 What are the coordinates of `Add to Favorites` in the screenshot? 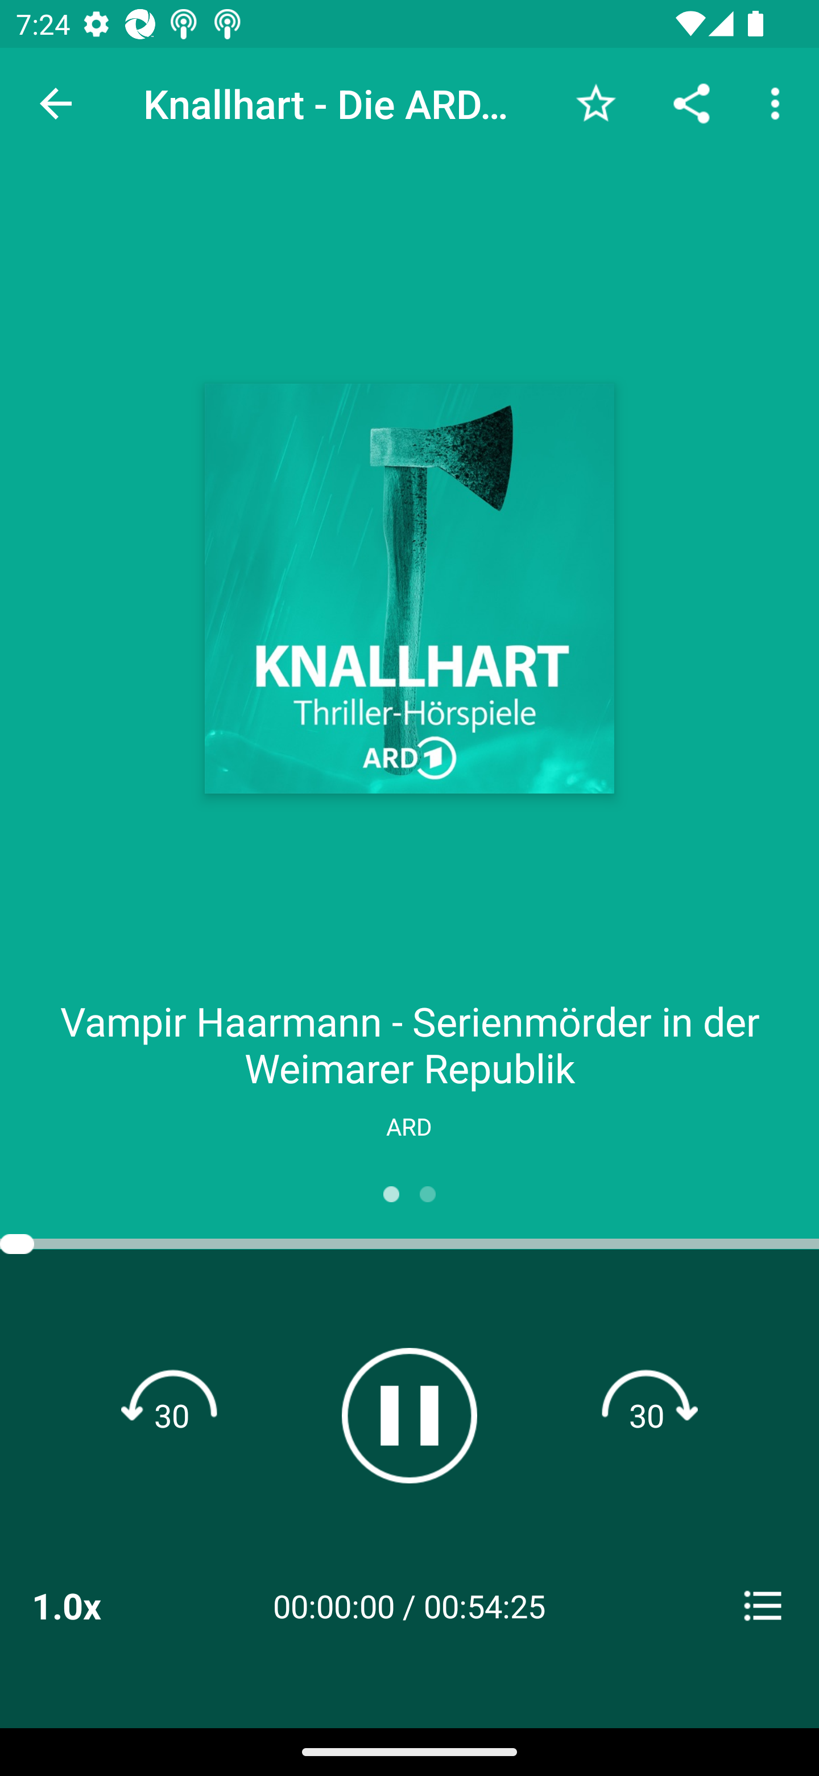 It's located at (595, 102).